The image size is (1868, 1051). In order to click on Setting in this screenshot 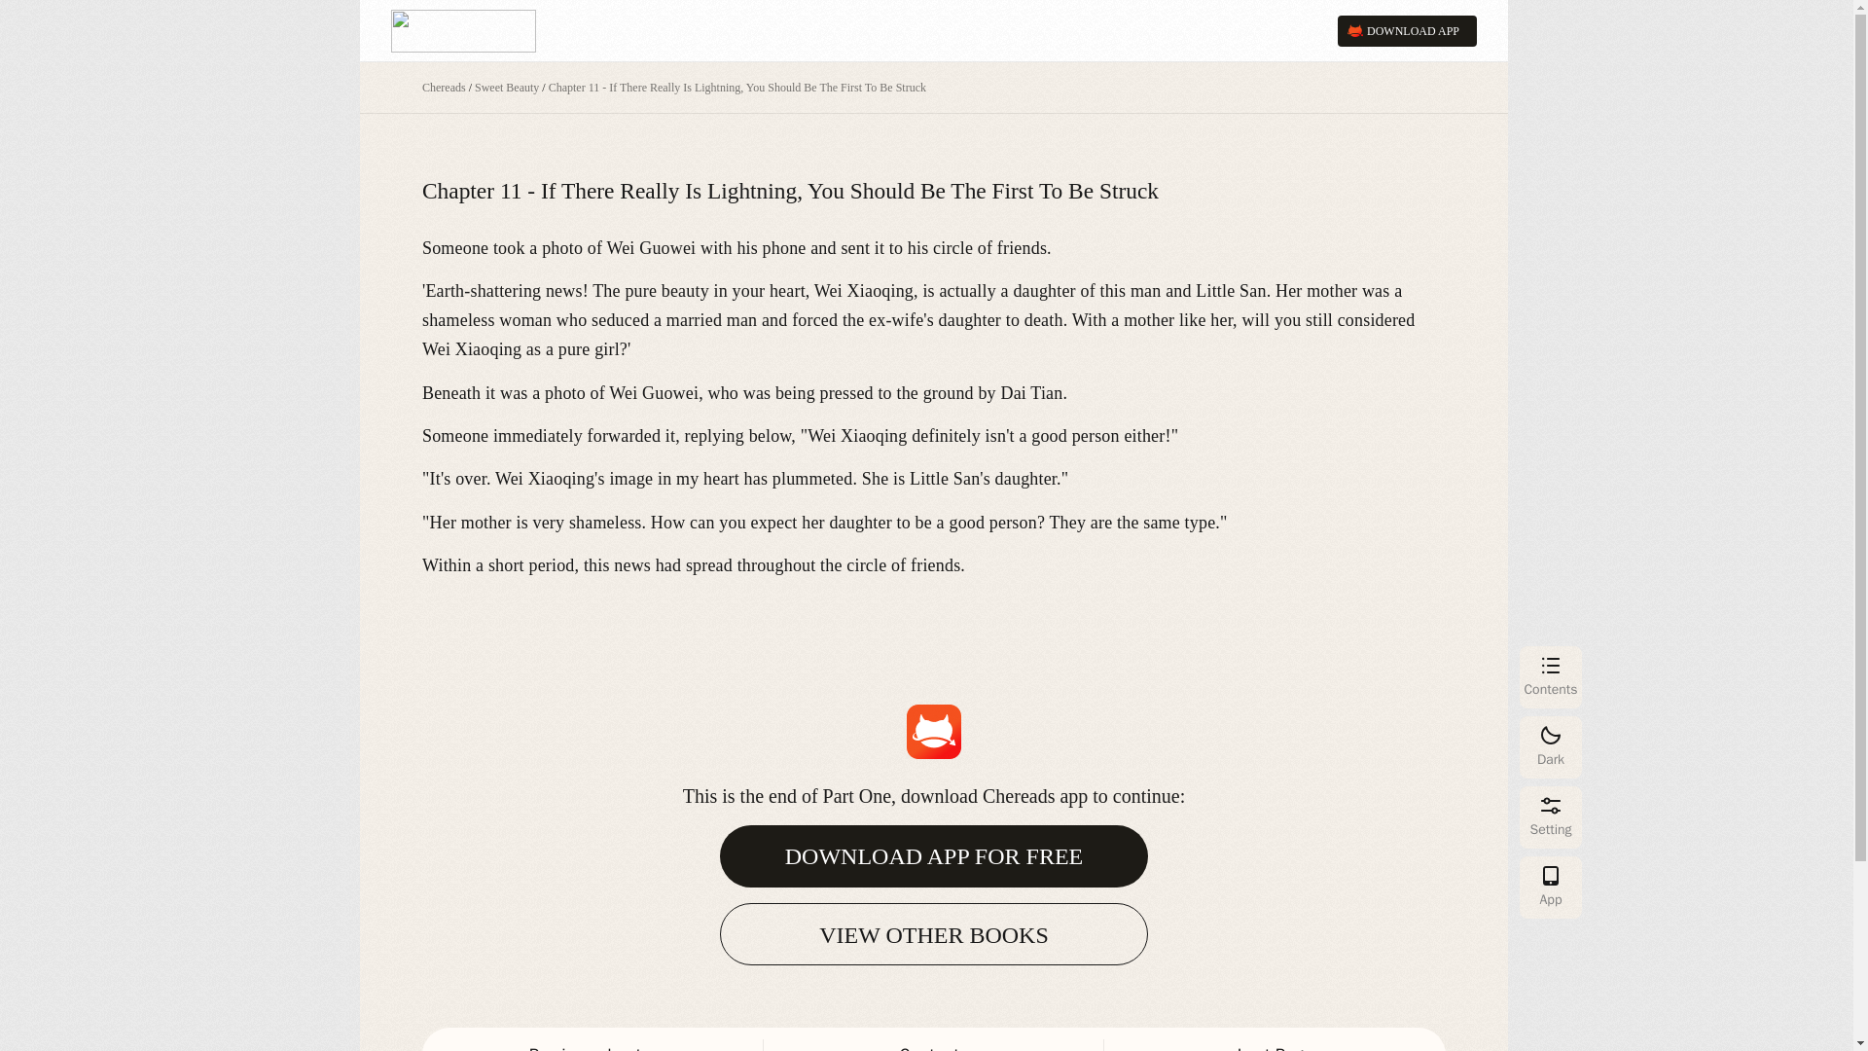, I will do `click(1551, 816)`.